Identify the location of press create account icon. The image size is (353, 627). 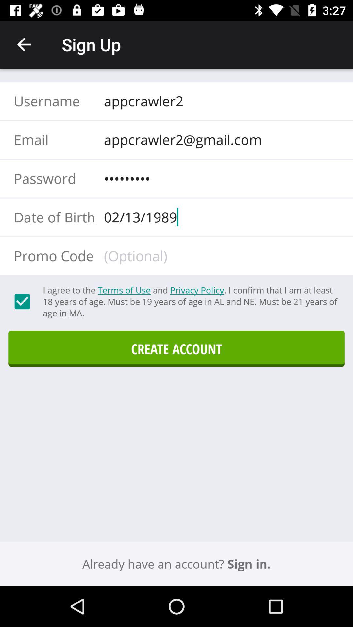
(176, 349).